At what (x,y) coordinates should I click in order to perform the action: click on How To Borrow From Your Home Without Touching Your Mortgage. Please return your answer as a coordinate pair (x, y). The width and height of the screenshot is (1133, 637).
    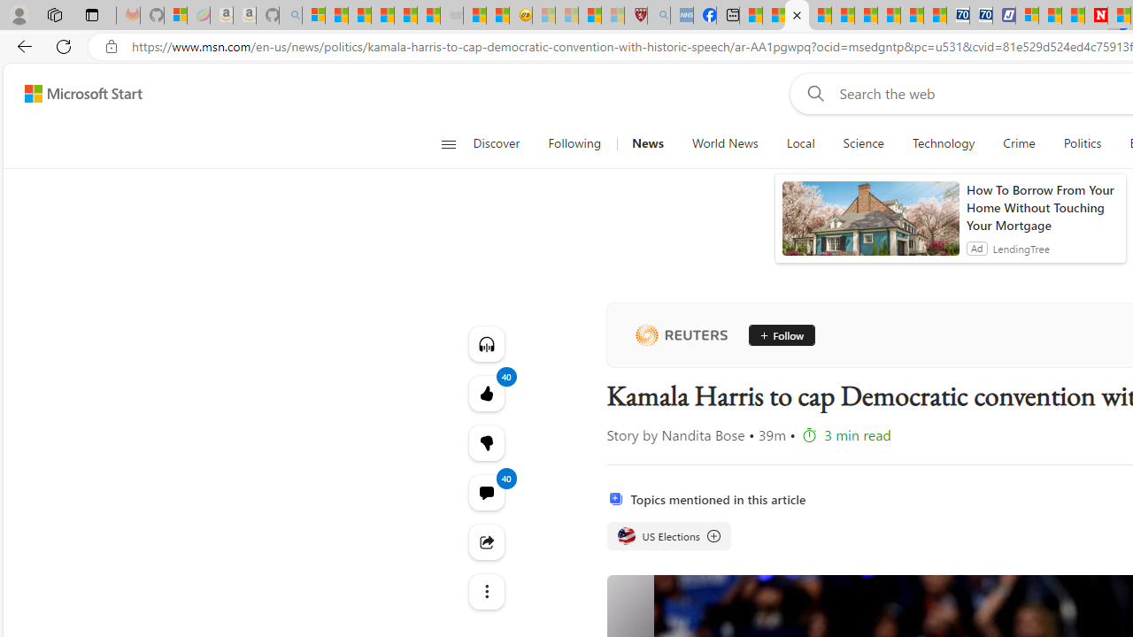
    Looking at the image, I should click on (1042, 207).